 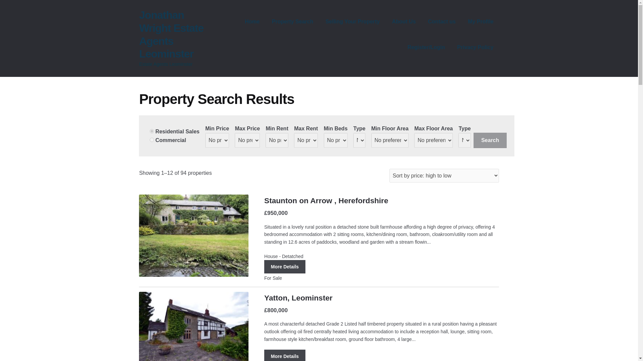 What do you see at coordinates (285, 266) in the screenshot?
I see `More Details` at bounding box center [285, 266].